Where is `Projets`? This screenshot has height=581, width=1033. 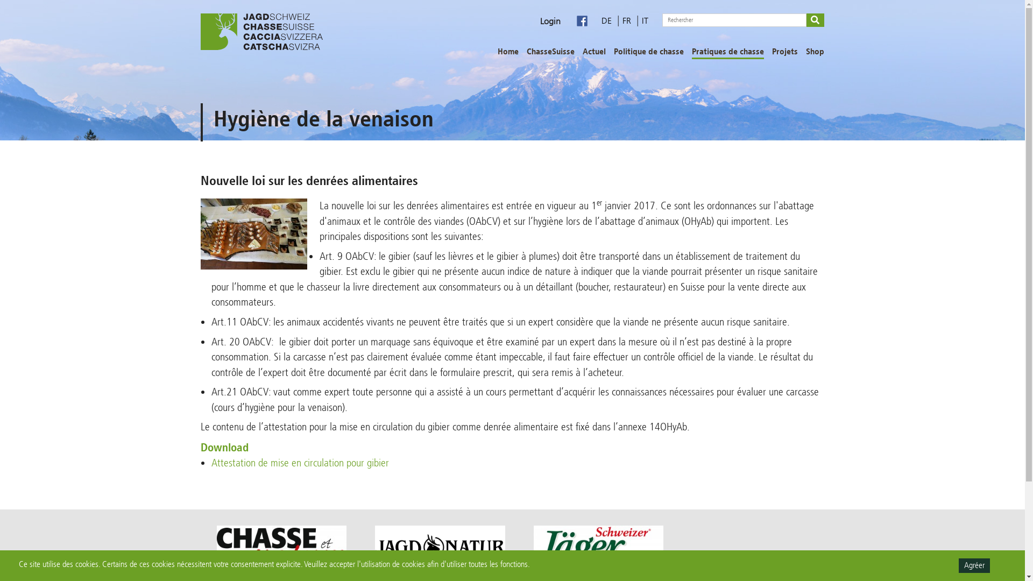
Projets is located at coordinates (785, 53).